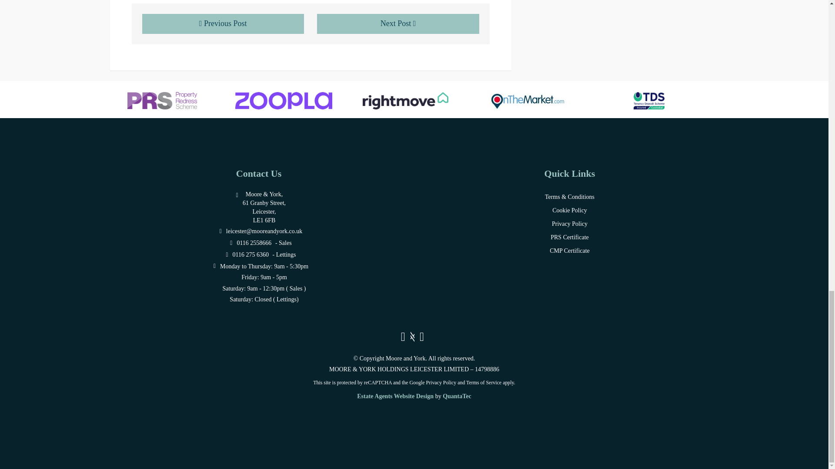  I want to click on Previous Post, so click(223, 23).